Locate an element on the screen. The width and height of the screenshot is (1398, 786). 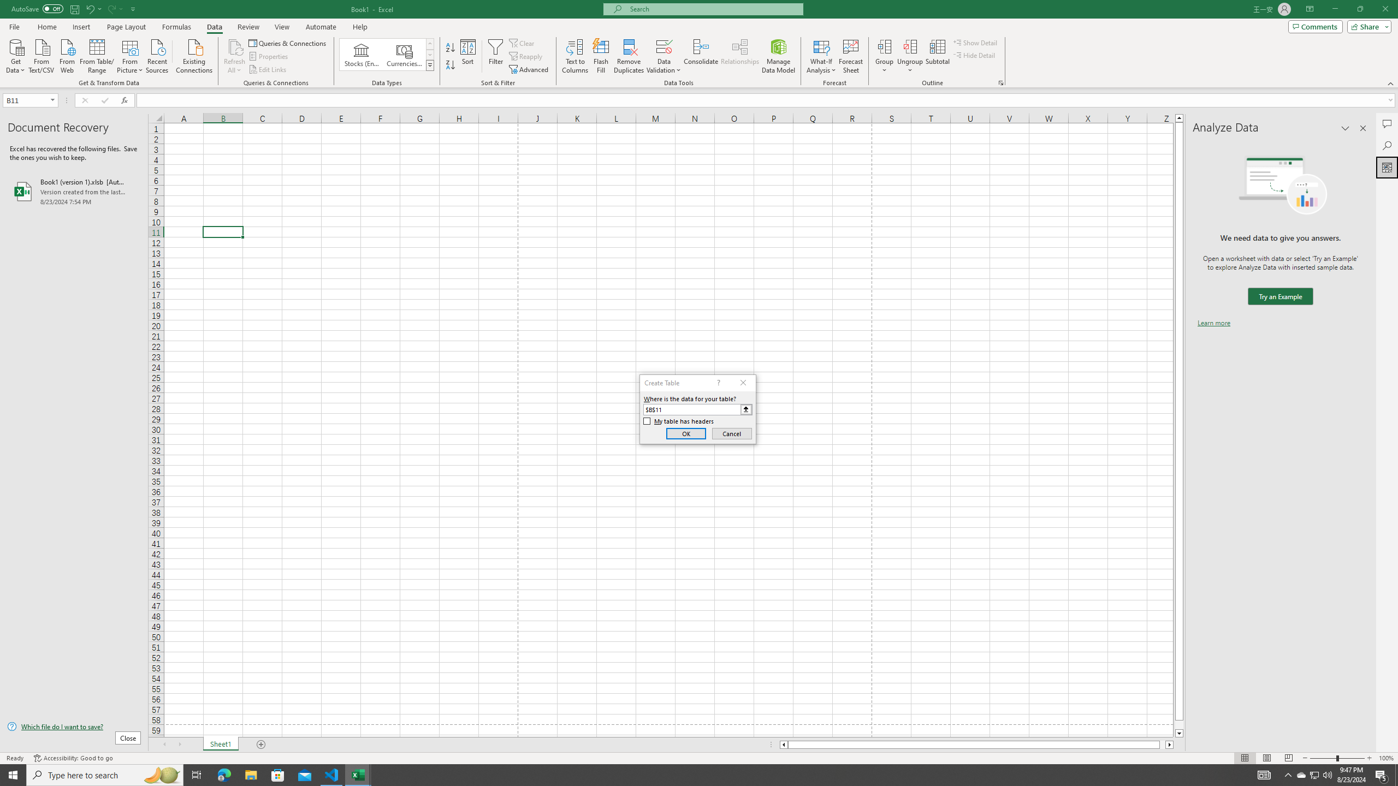
Review is located at coordinates (248, 27).